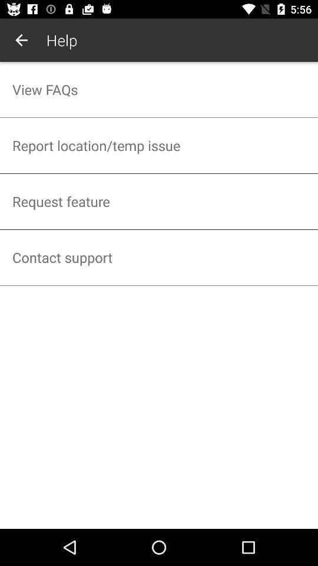 The image size is (318, 566). Describe the element at coordinates (159, 145) in the screenshot. I see `select the report location temp item` at that location.